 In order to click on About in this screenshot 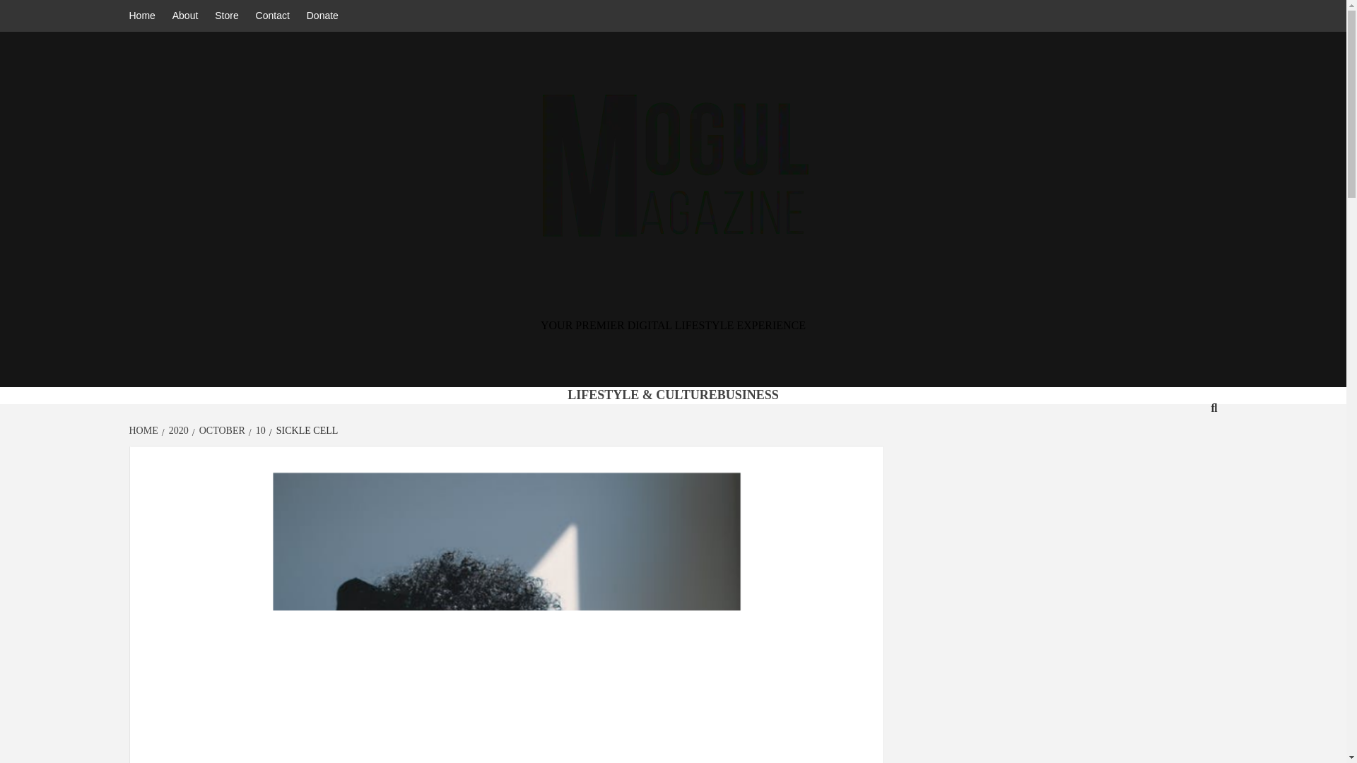, I will do `click(185, 16)`.